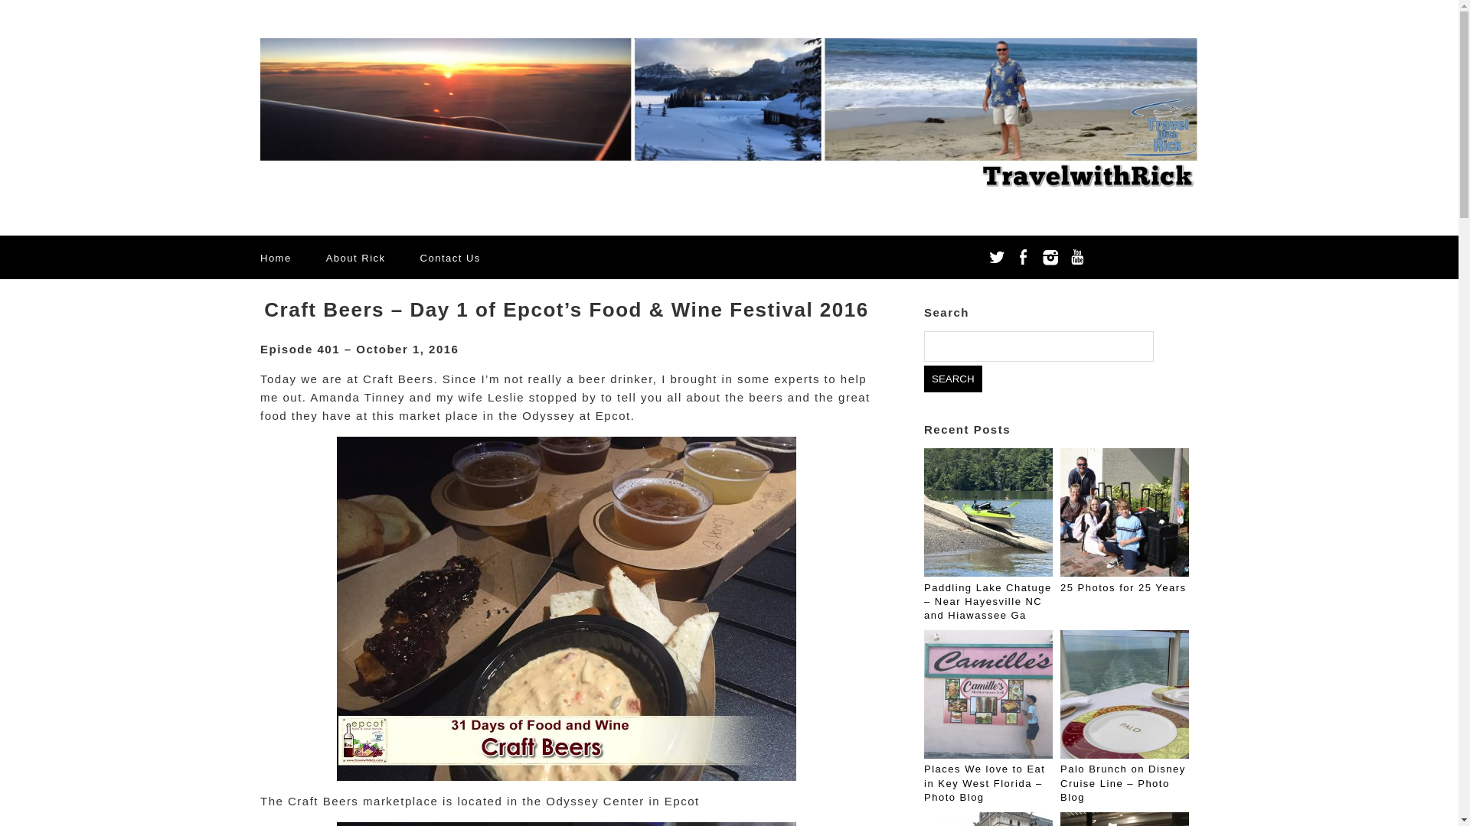  What do you see at coordinates (355, 258) in the screenshot?
I see `About Rick` at bounding box center [355, 258].